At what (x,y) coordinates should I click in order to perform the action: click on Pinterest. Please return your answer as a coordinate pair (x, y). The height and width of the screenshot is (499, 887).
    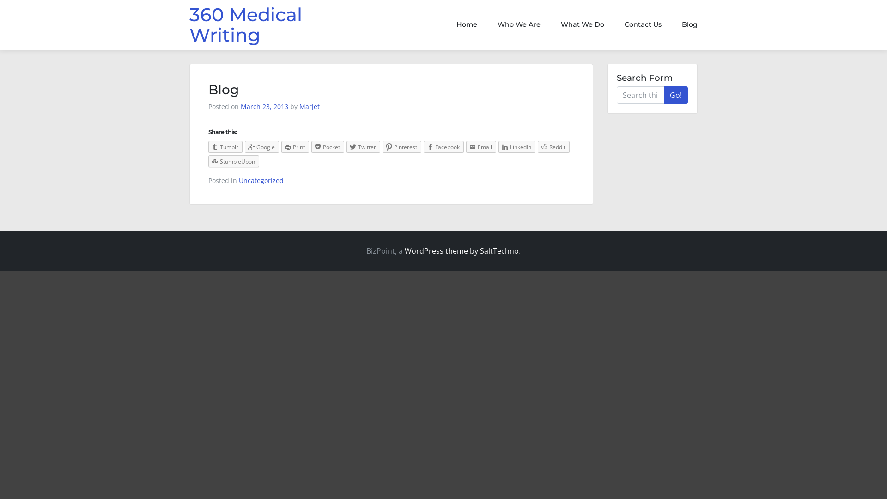
    Looking at the image, I should click on (402, 147).